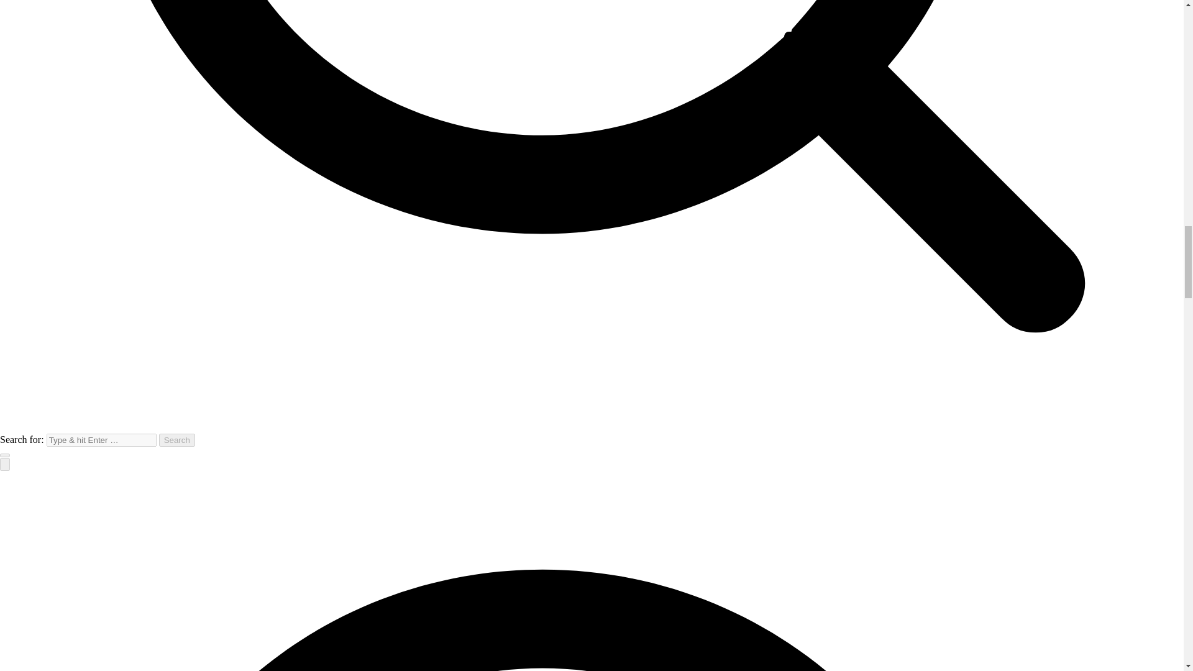 Image resolution: width=1193 pixels, height=671 pixels. Describe the element at coordinates (101, 440) in the screenshot. I see `Search for:` at that location.